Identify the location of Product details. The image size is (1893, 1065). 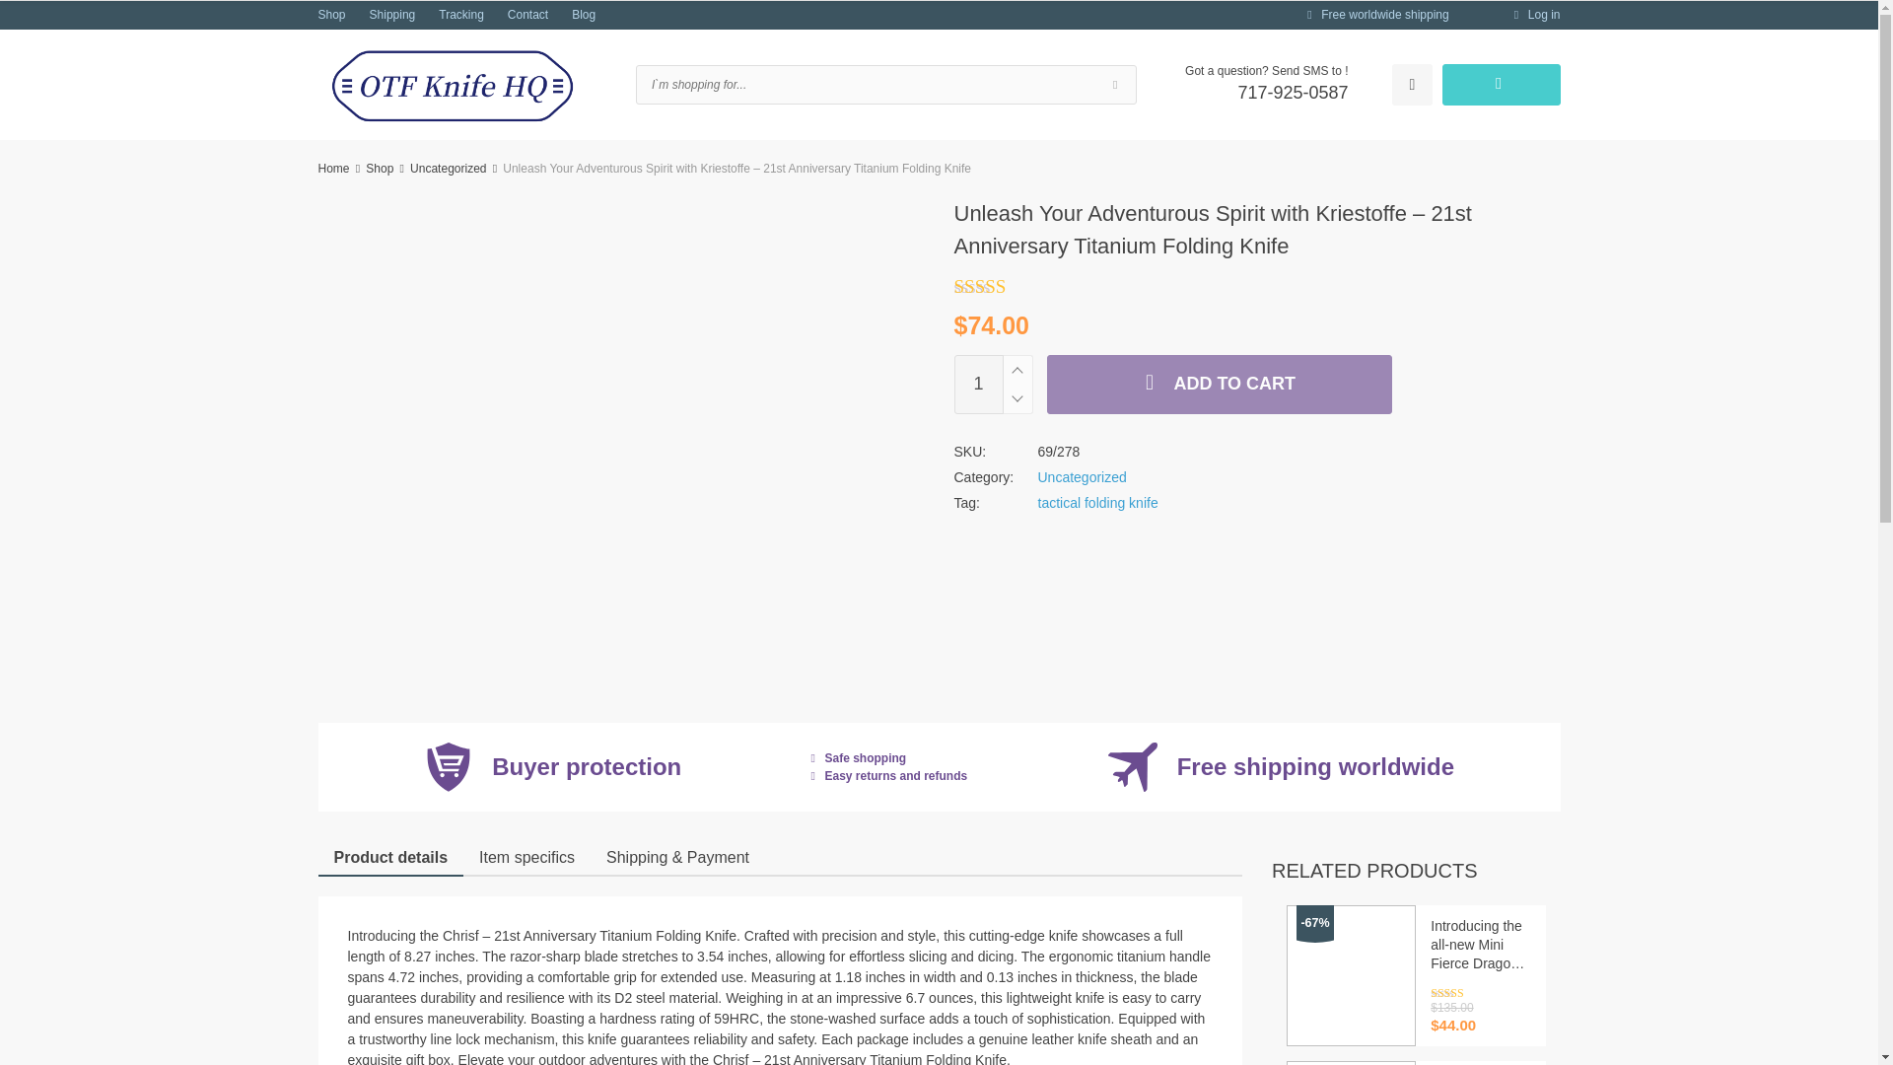
(390, 858).